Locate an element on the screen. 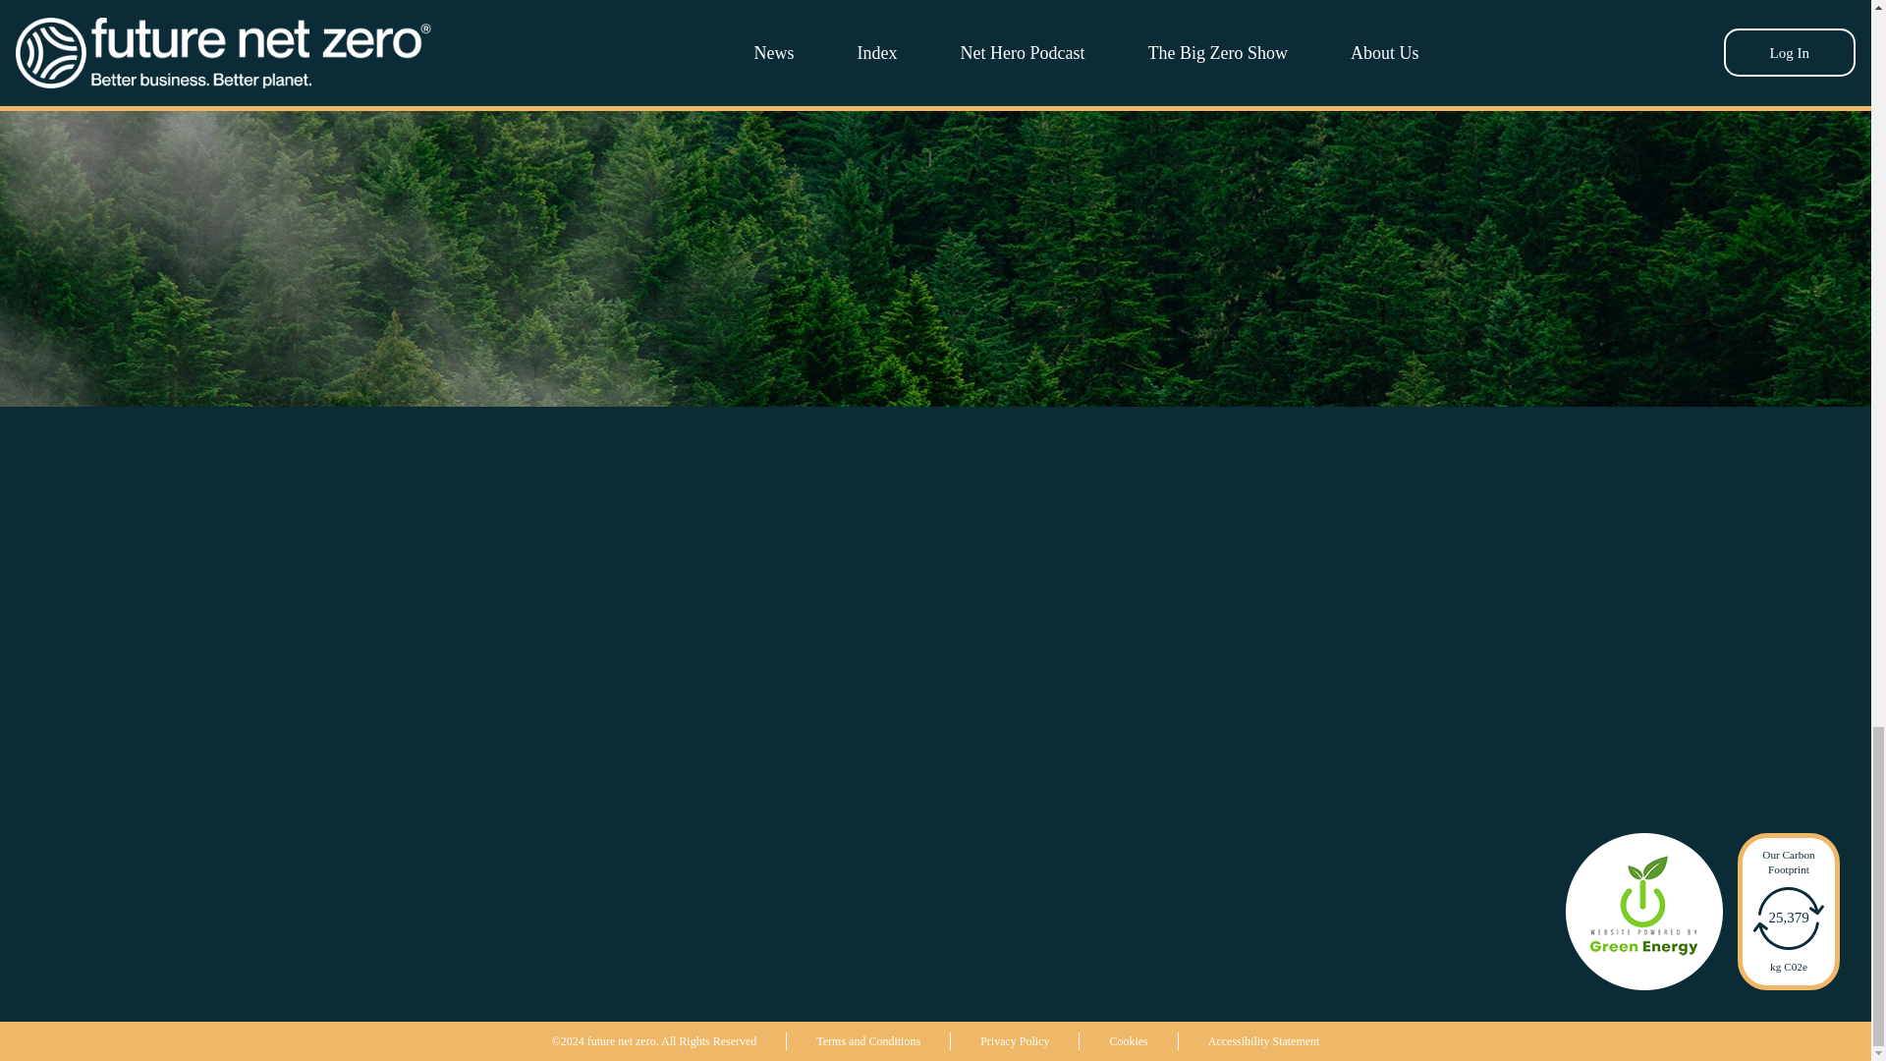  Terms and Conditions is located at coordinates (868, 1041).